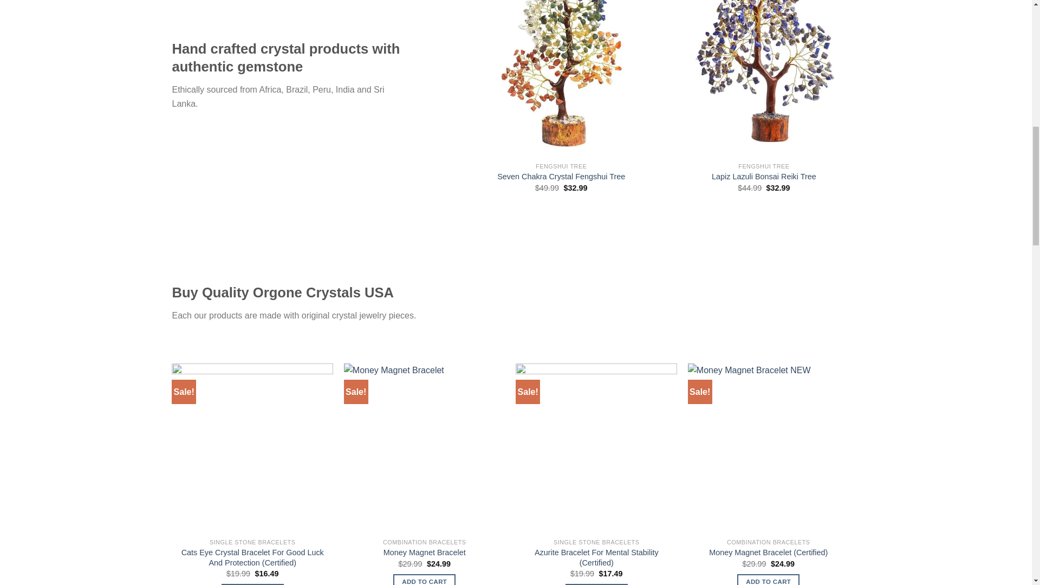  What do you see at coordinates (764, 177) in the screenshot?
I see `Lapiz Lazuli Bonsai Reiki Tree` at bounding box center [764, 177].